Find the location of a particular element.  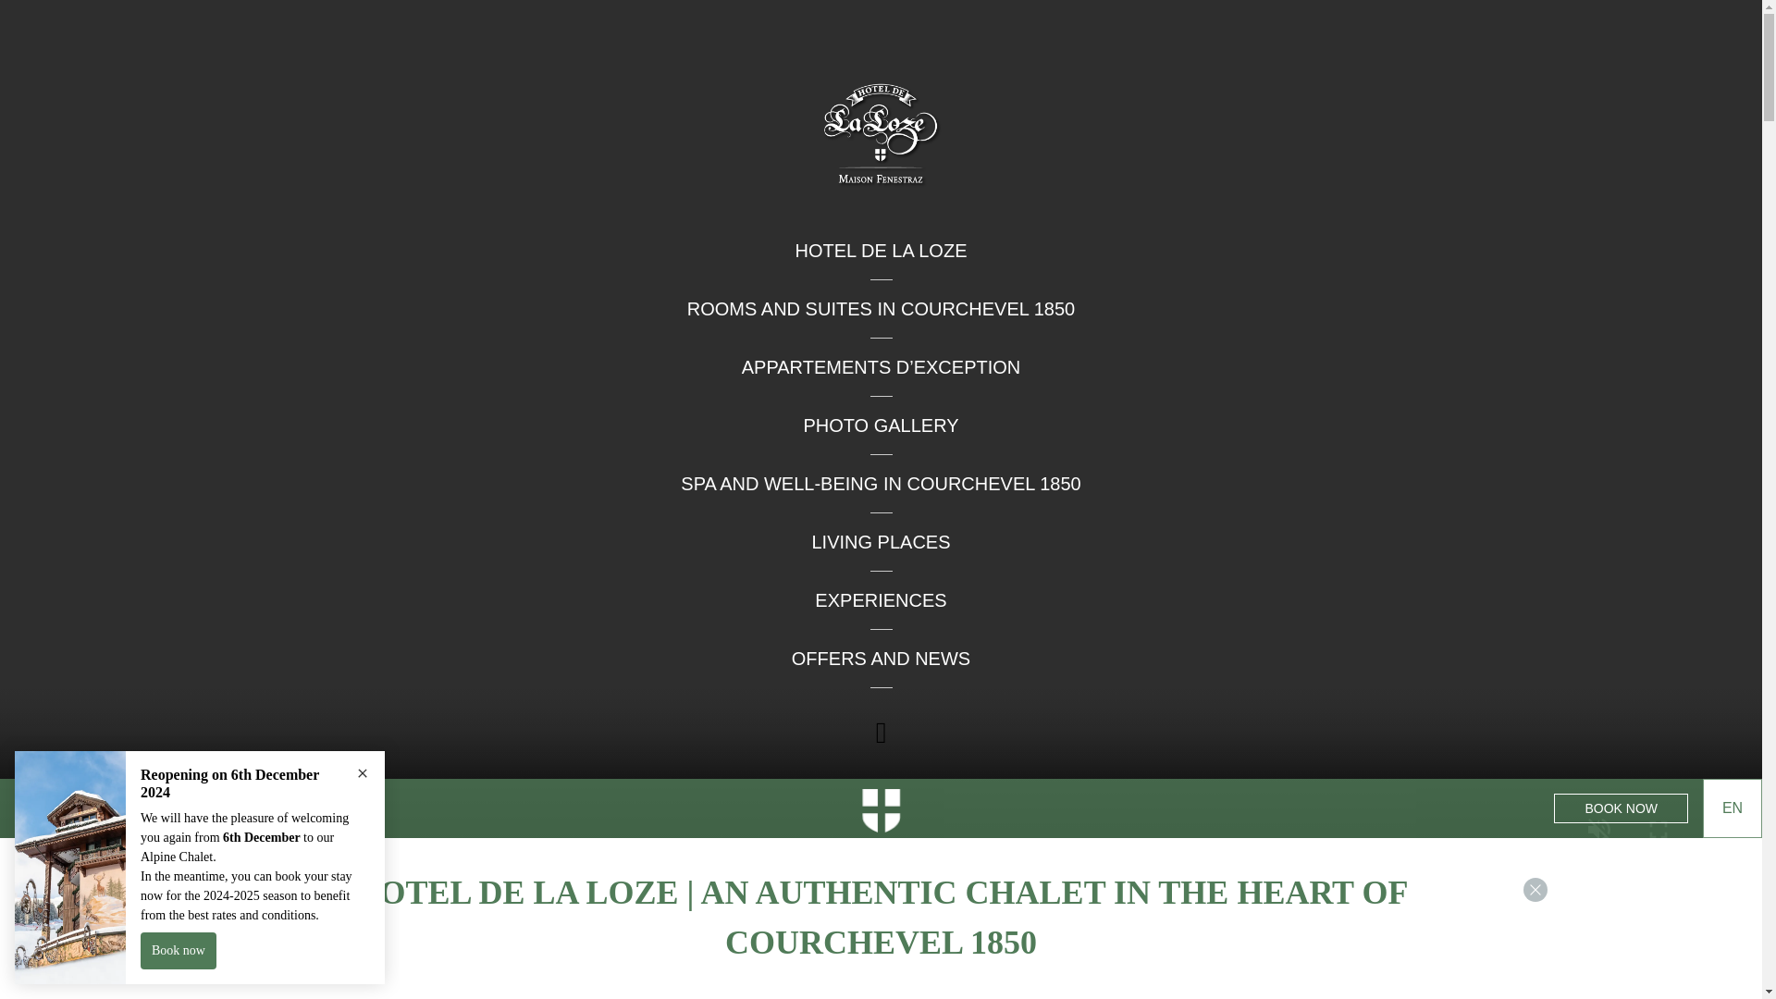

HOTEL DE LA LOZE is located at coordinates (882, 250).